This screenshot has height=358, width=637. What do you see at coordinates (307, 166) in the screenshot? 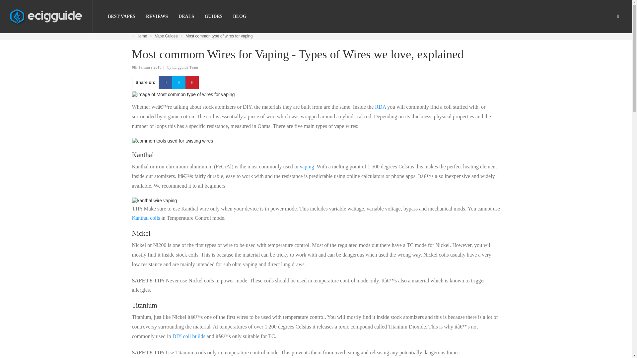
I see `vaping` at bounding box center [307, 166].